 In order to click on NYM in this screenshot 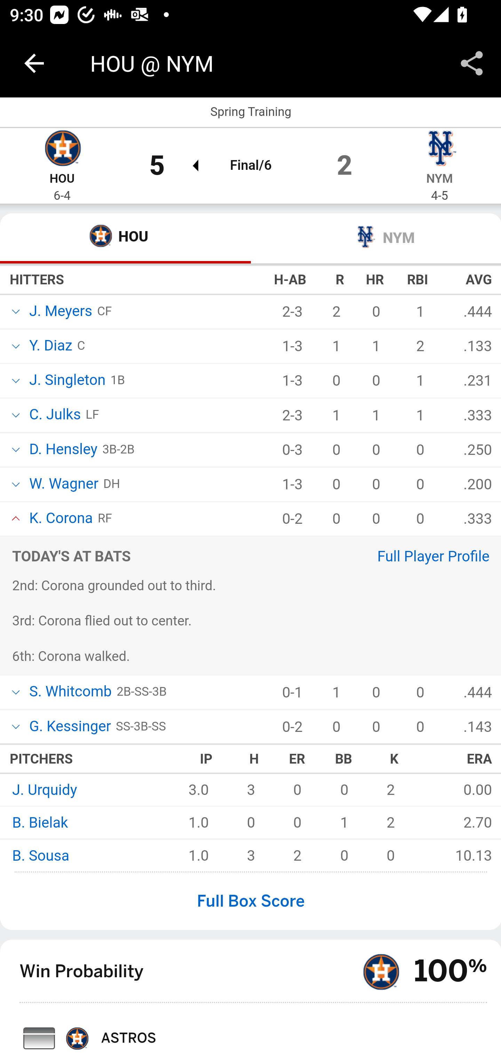, I will do `click(440, 180)`.